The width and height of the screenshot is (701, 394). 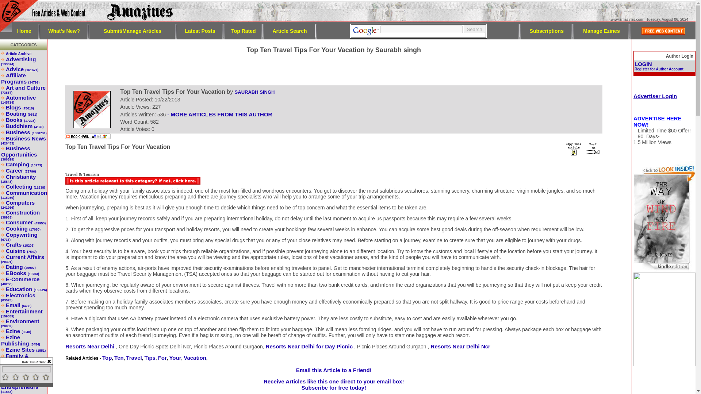 What do you see at coordinates (64, 30) in the screenshot?
I see `What's New?` at bounding box center [64, 30].